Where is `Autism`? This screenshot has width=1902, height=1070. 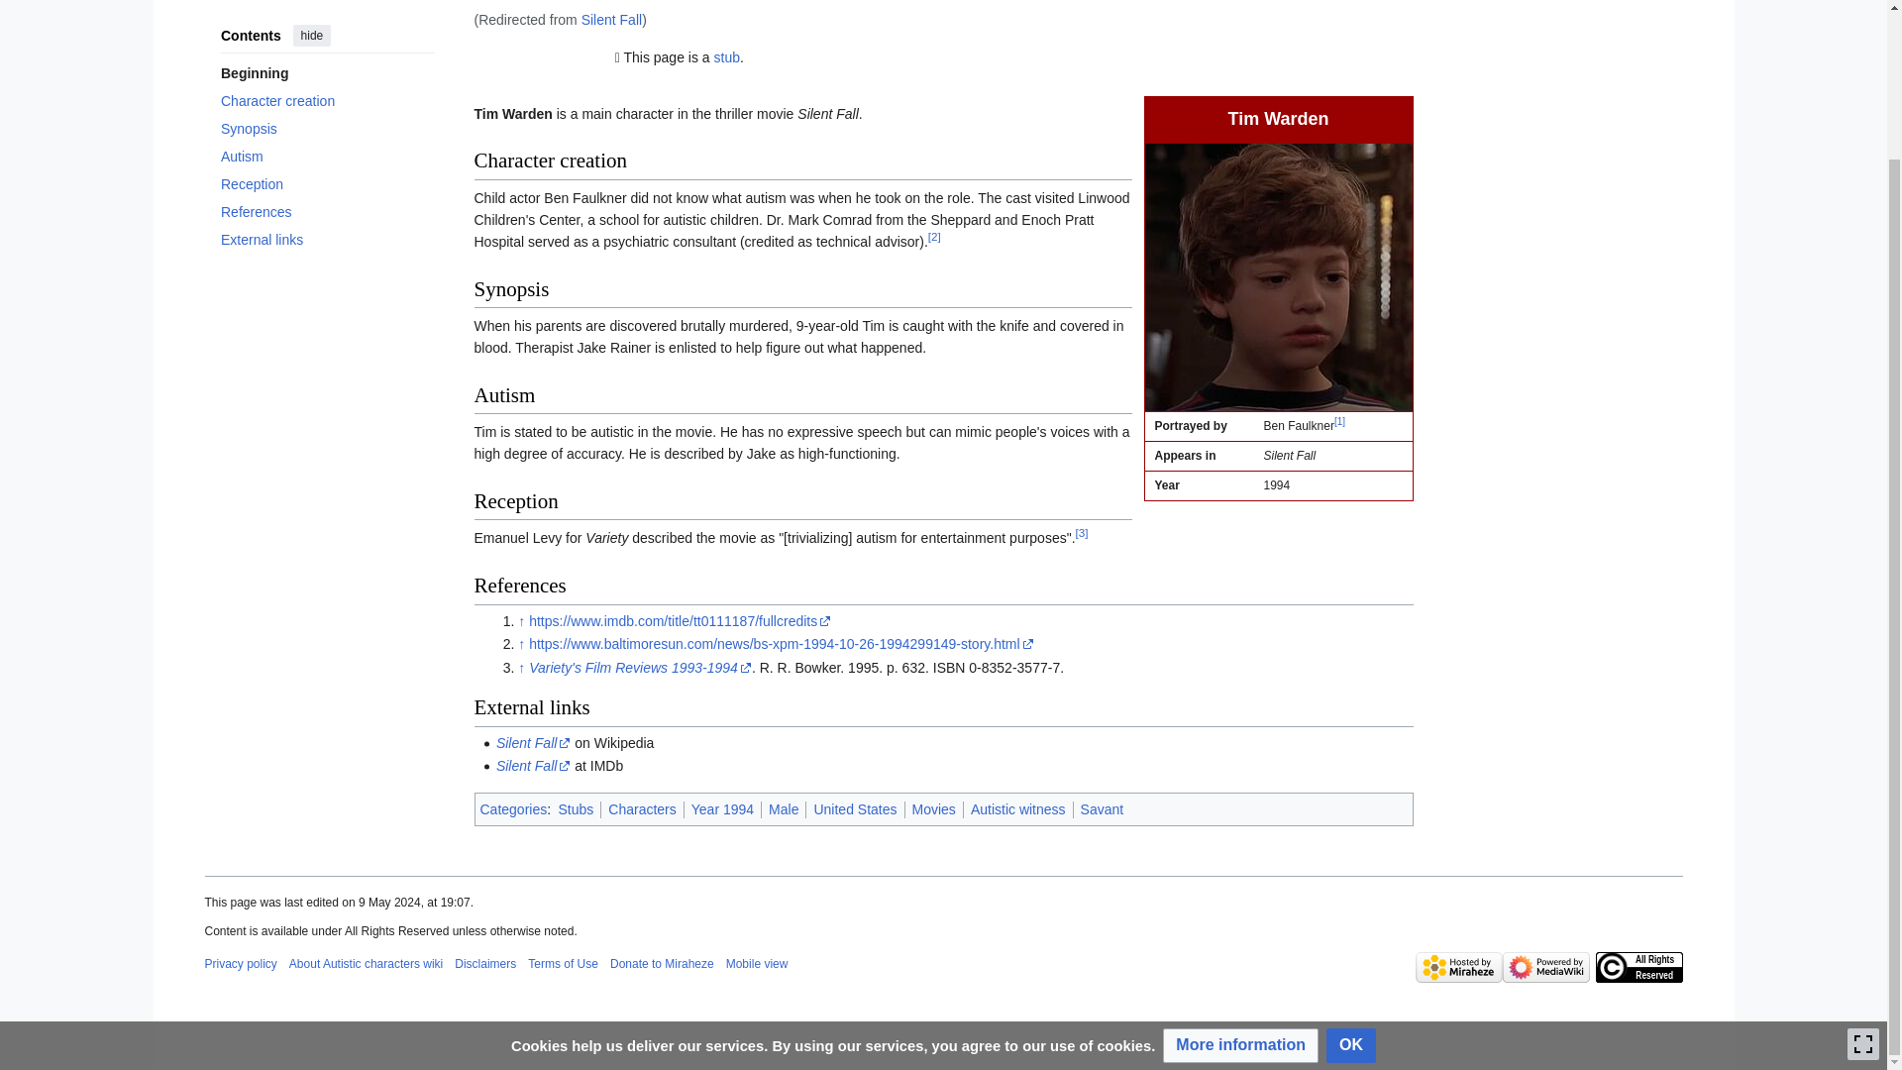 Autism is located at coordinates (327, 95).